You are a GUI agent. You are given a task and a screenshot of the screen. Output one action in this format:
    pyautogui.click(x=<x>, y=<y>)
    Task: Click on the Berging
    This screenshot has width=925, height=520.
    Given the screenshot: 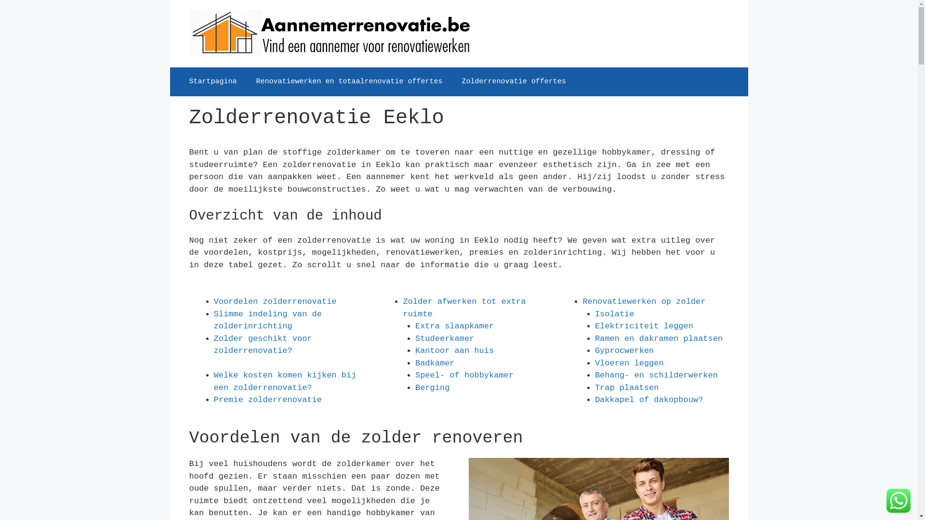 What is the action you would take?
    pyautogui.click(x=433, y=388)
    